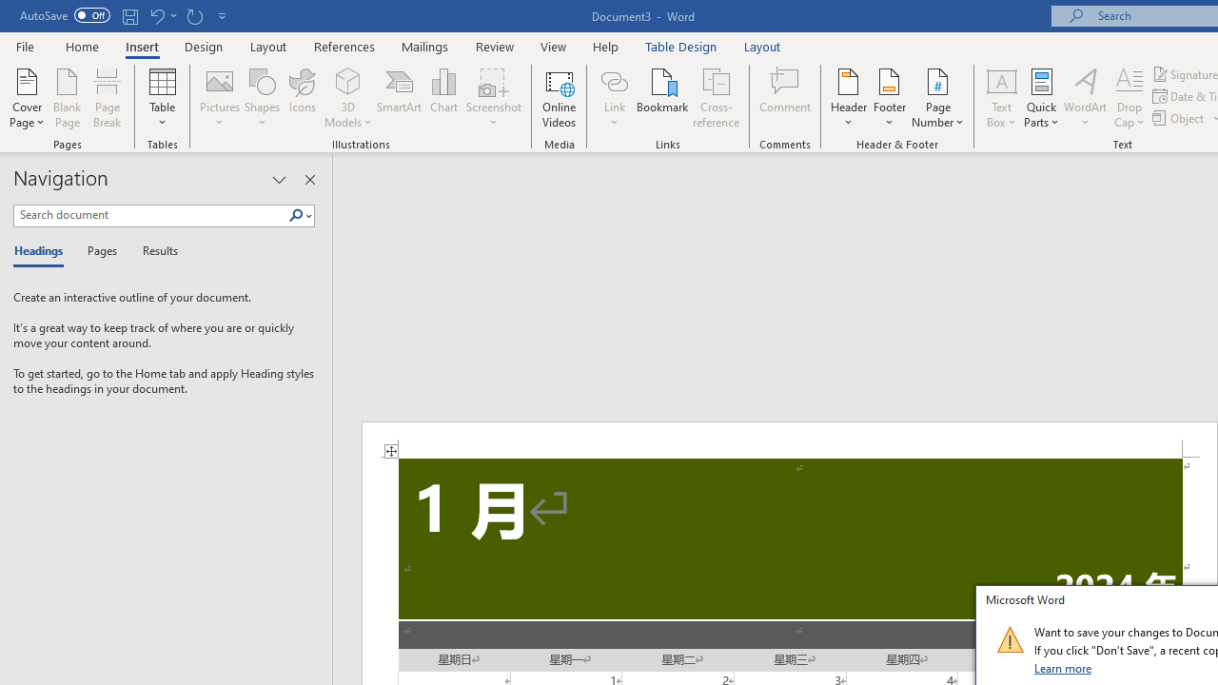  What do you see at coordinates (849, 97) in the screenshot?
I see `Header` at bounding box center [849, 97].